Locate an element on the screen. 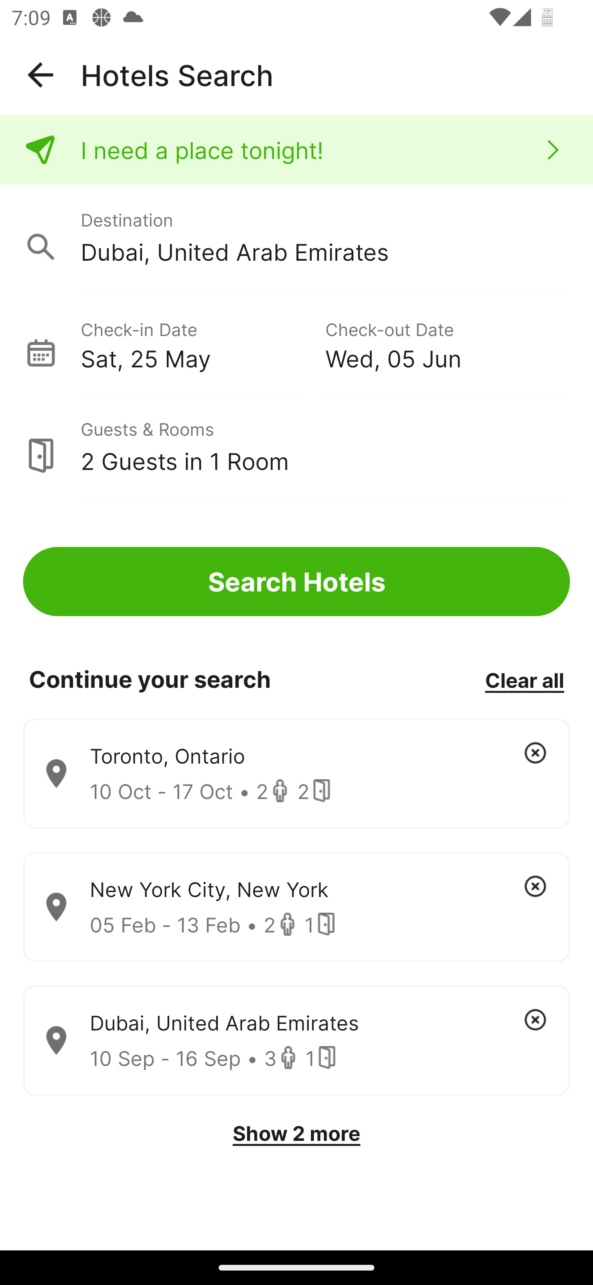  Guests & Rooms 2 Guests in 1 Room is located at coordinates (296, 447).